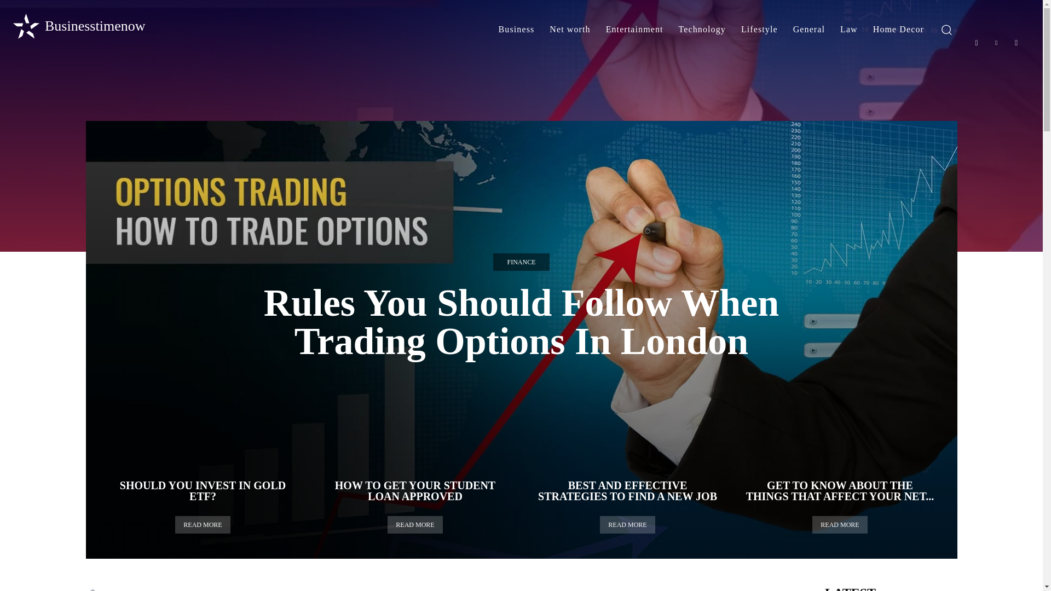 The height and width of the screenshot is (591, 1051). What do you see at coordinates (759, 30) in the screenshot?
I see `Lifestyle` at bounding box center [759, 30].